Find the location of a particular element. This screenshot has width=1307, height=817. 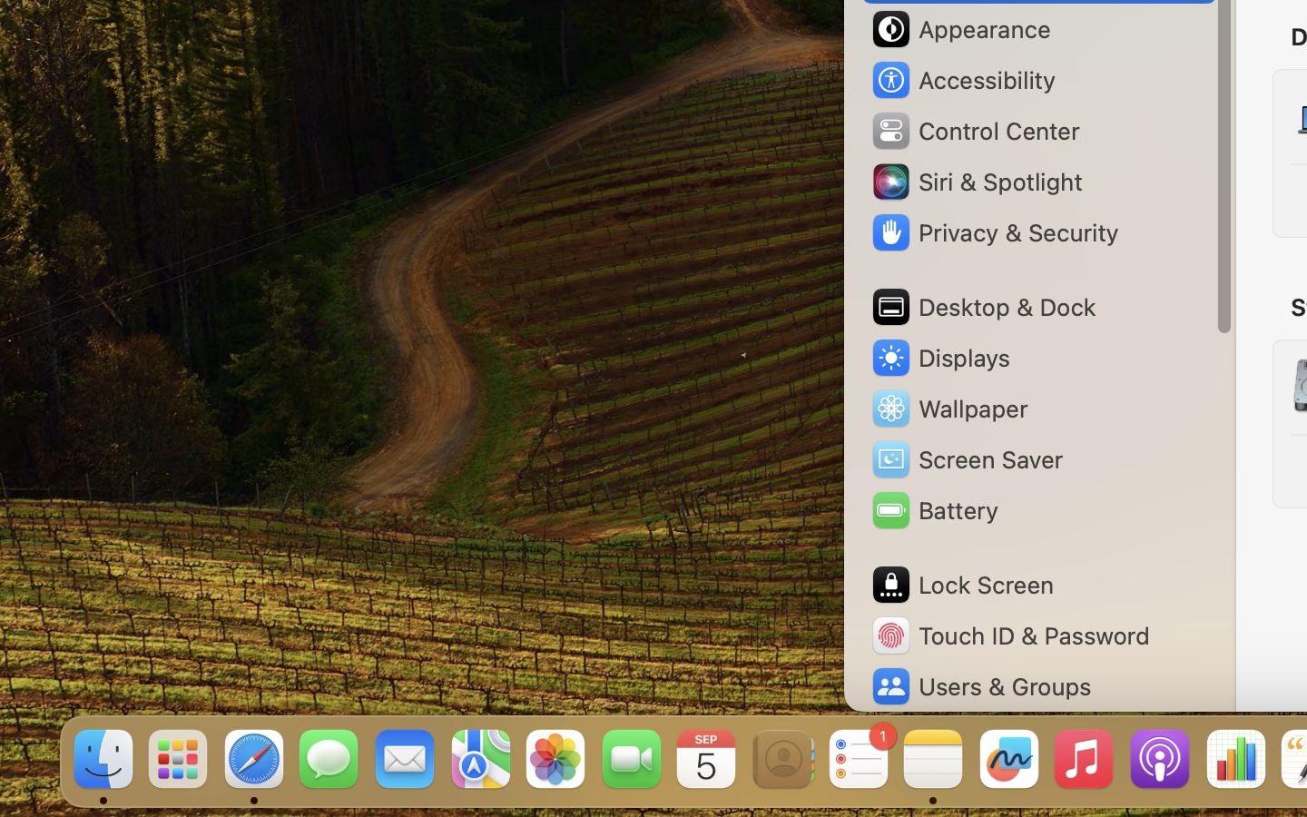

Privacy & Security is located at coordinates (994, 232).